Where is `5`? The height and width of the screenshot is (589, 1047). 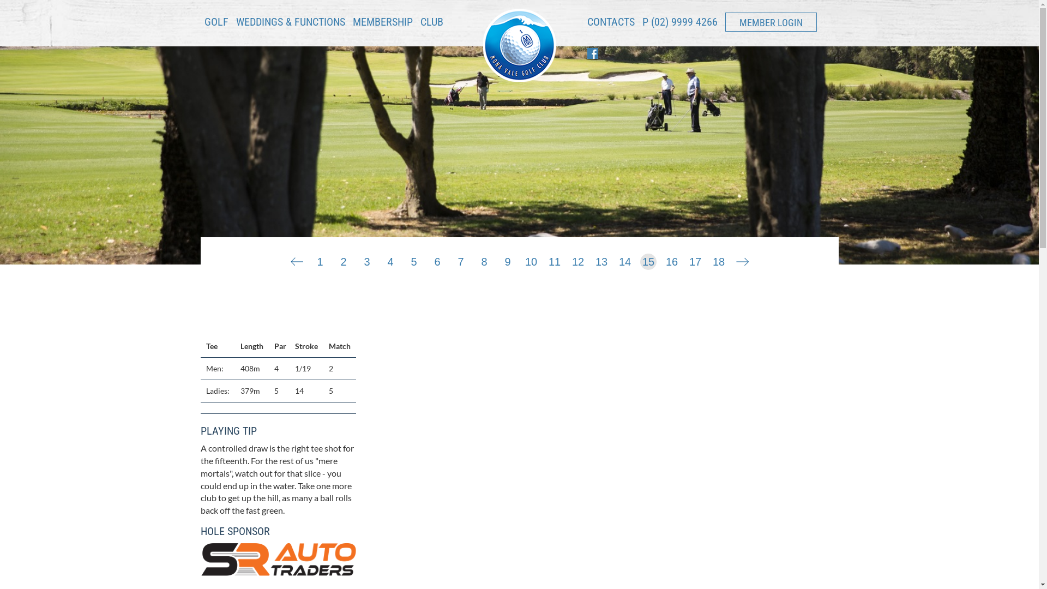
5 is located at coordinates (414, 260).